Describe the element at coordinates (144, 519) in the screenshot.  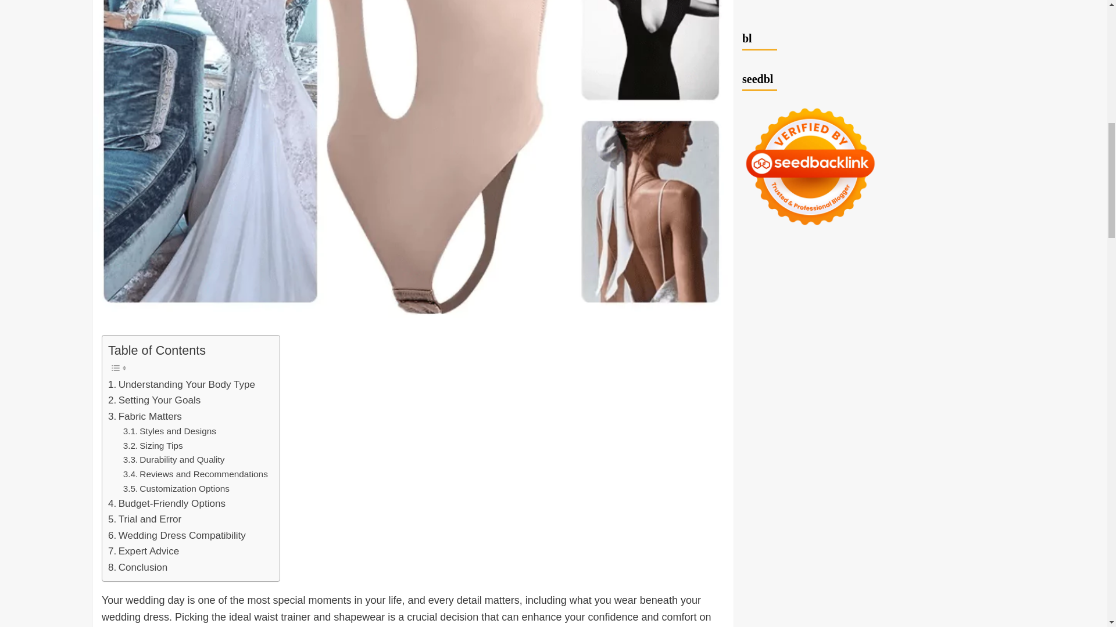
I see `Trial and Error` at that location.